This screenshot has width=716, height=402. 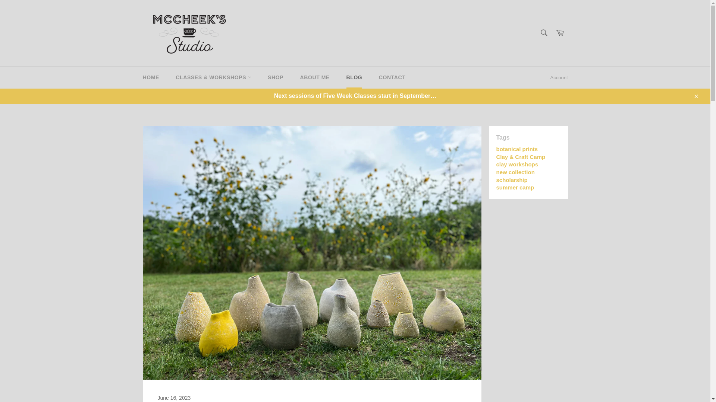 What do you see at coordinates (512, 179) in the screenshot?
I see `Show articles tagged scholarship` at bounding box center [512, 179].